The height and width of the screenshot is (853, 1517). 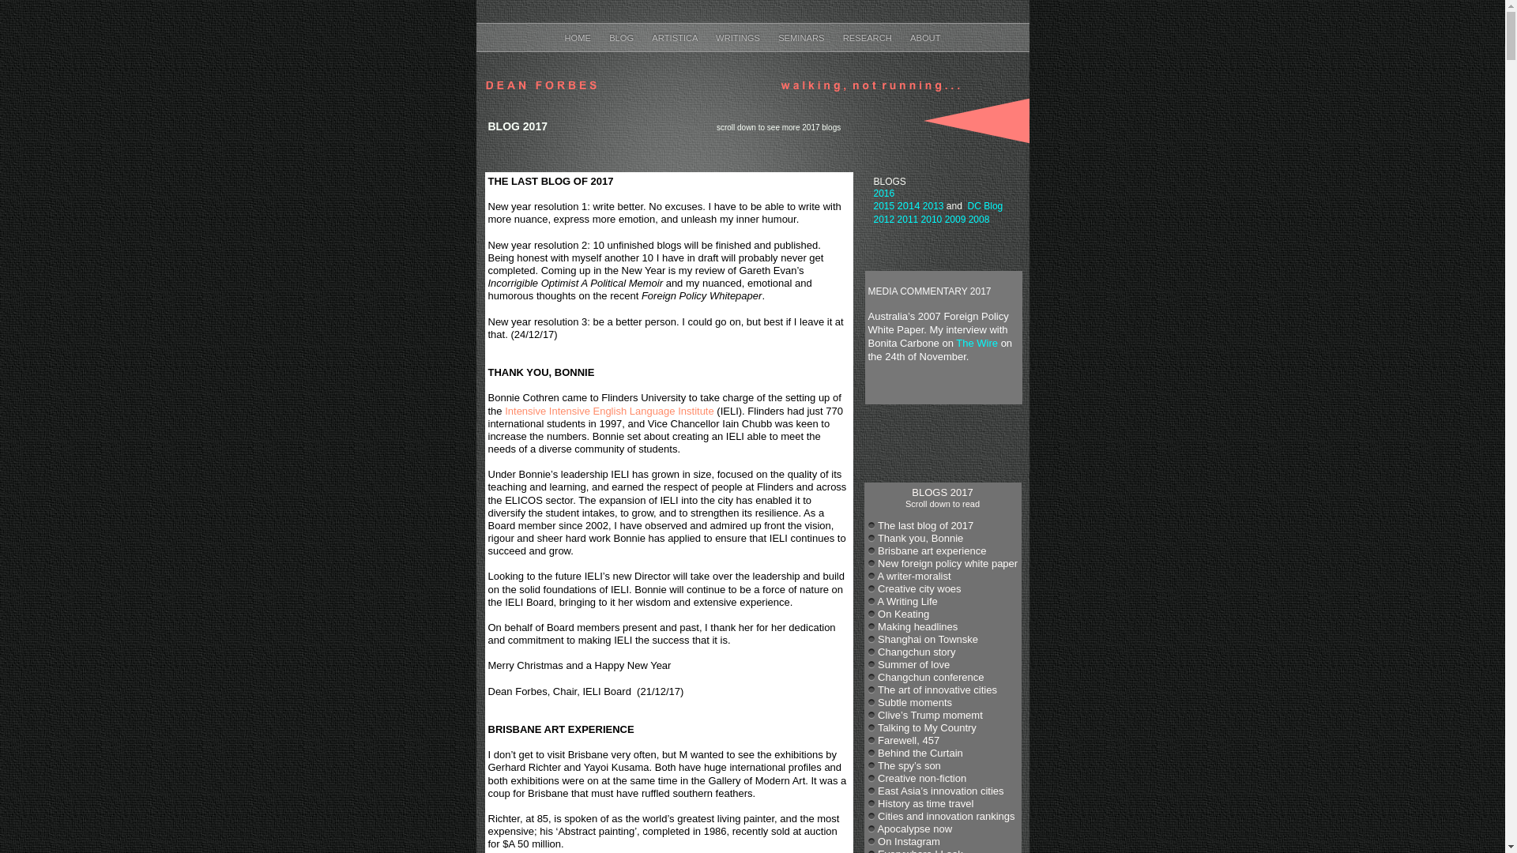 What do you see at coordinates (578, 38) in the screenshot?
I see `HOME` at bounding box center [578, 38].